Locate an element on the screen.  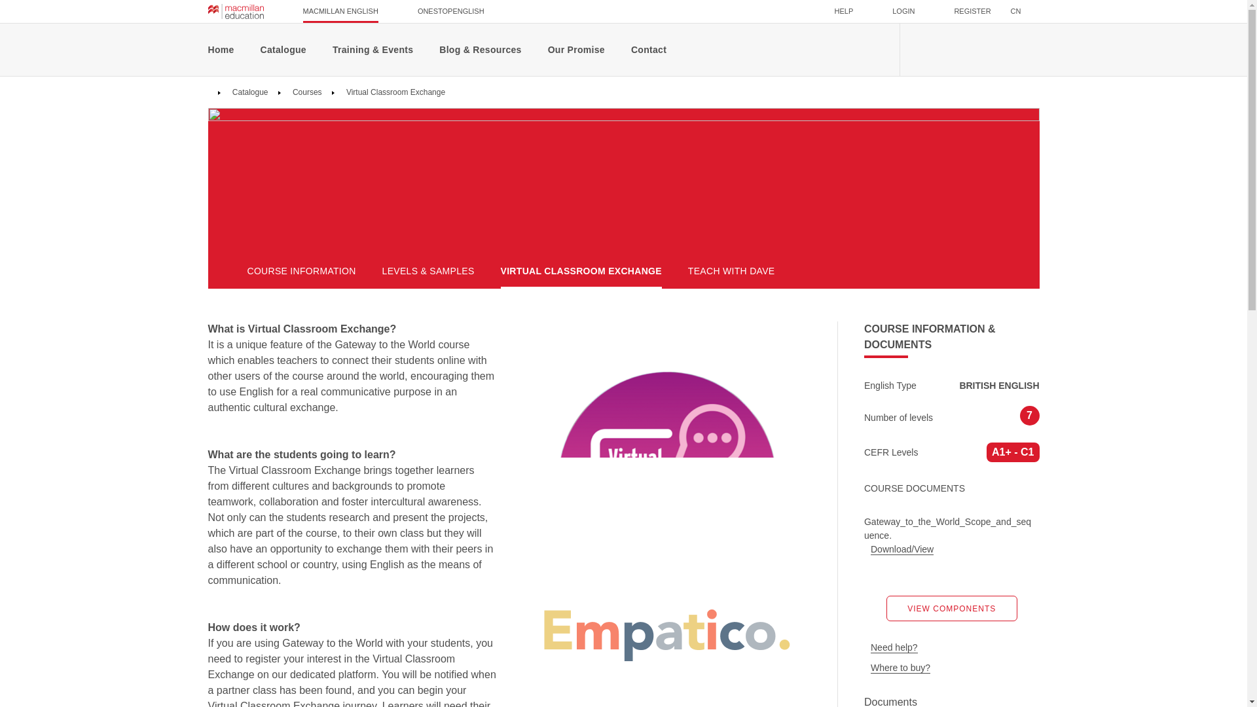
Our Promise is located at coordinates (576, 49).